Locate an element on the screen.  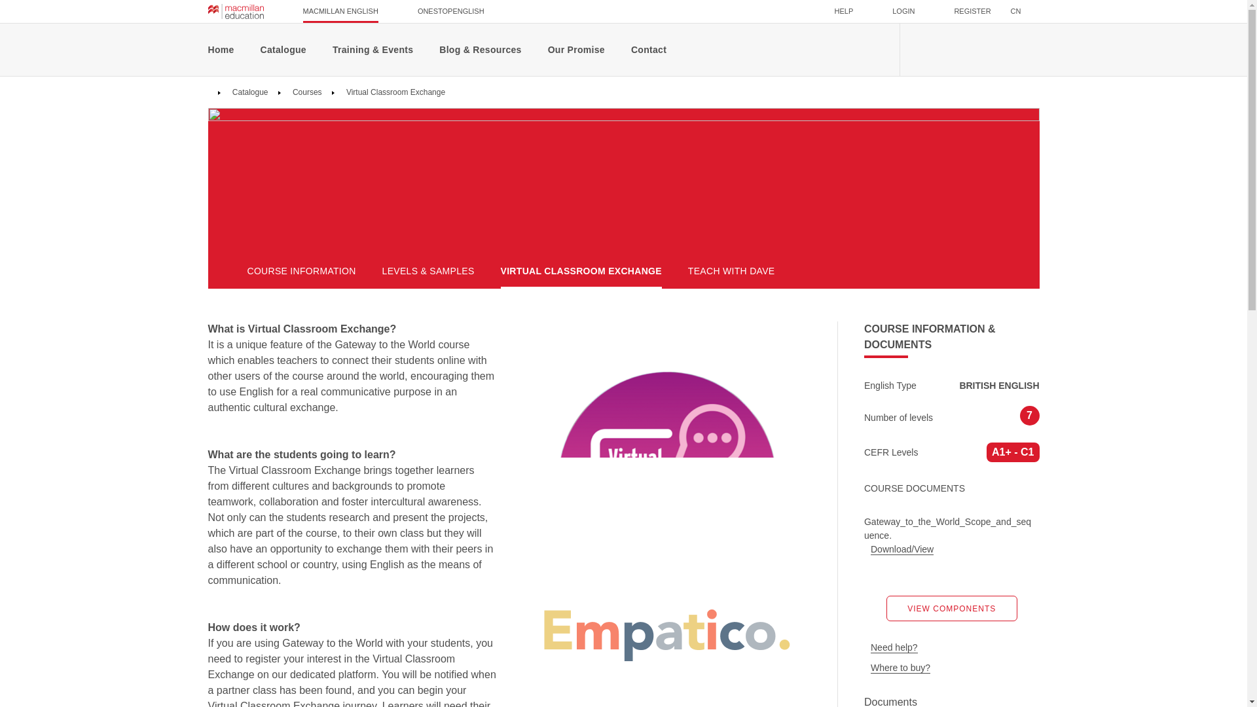
Our Promise is located at coordinates (576, 49).